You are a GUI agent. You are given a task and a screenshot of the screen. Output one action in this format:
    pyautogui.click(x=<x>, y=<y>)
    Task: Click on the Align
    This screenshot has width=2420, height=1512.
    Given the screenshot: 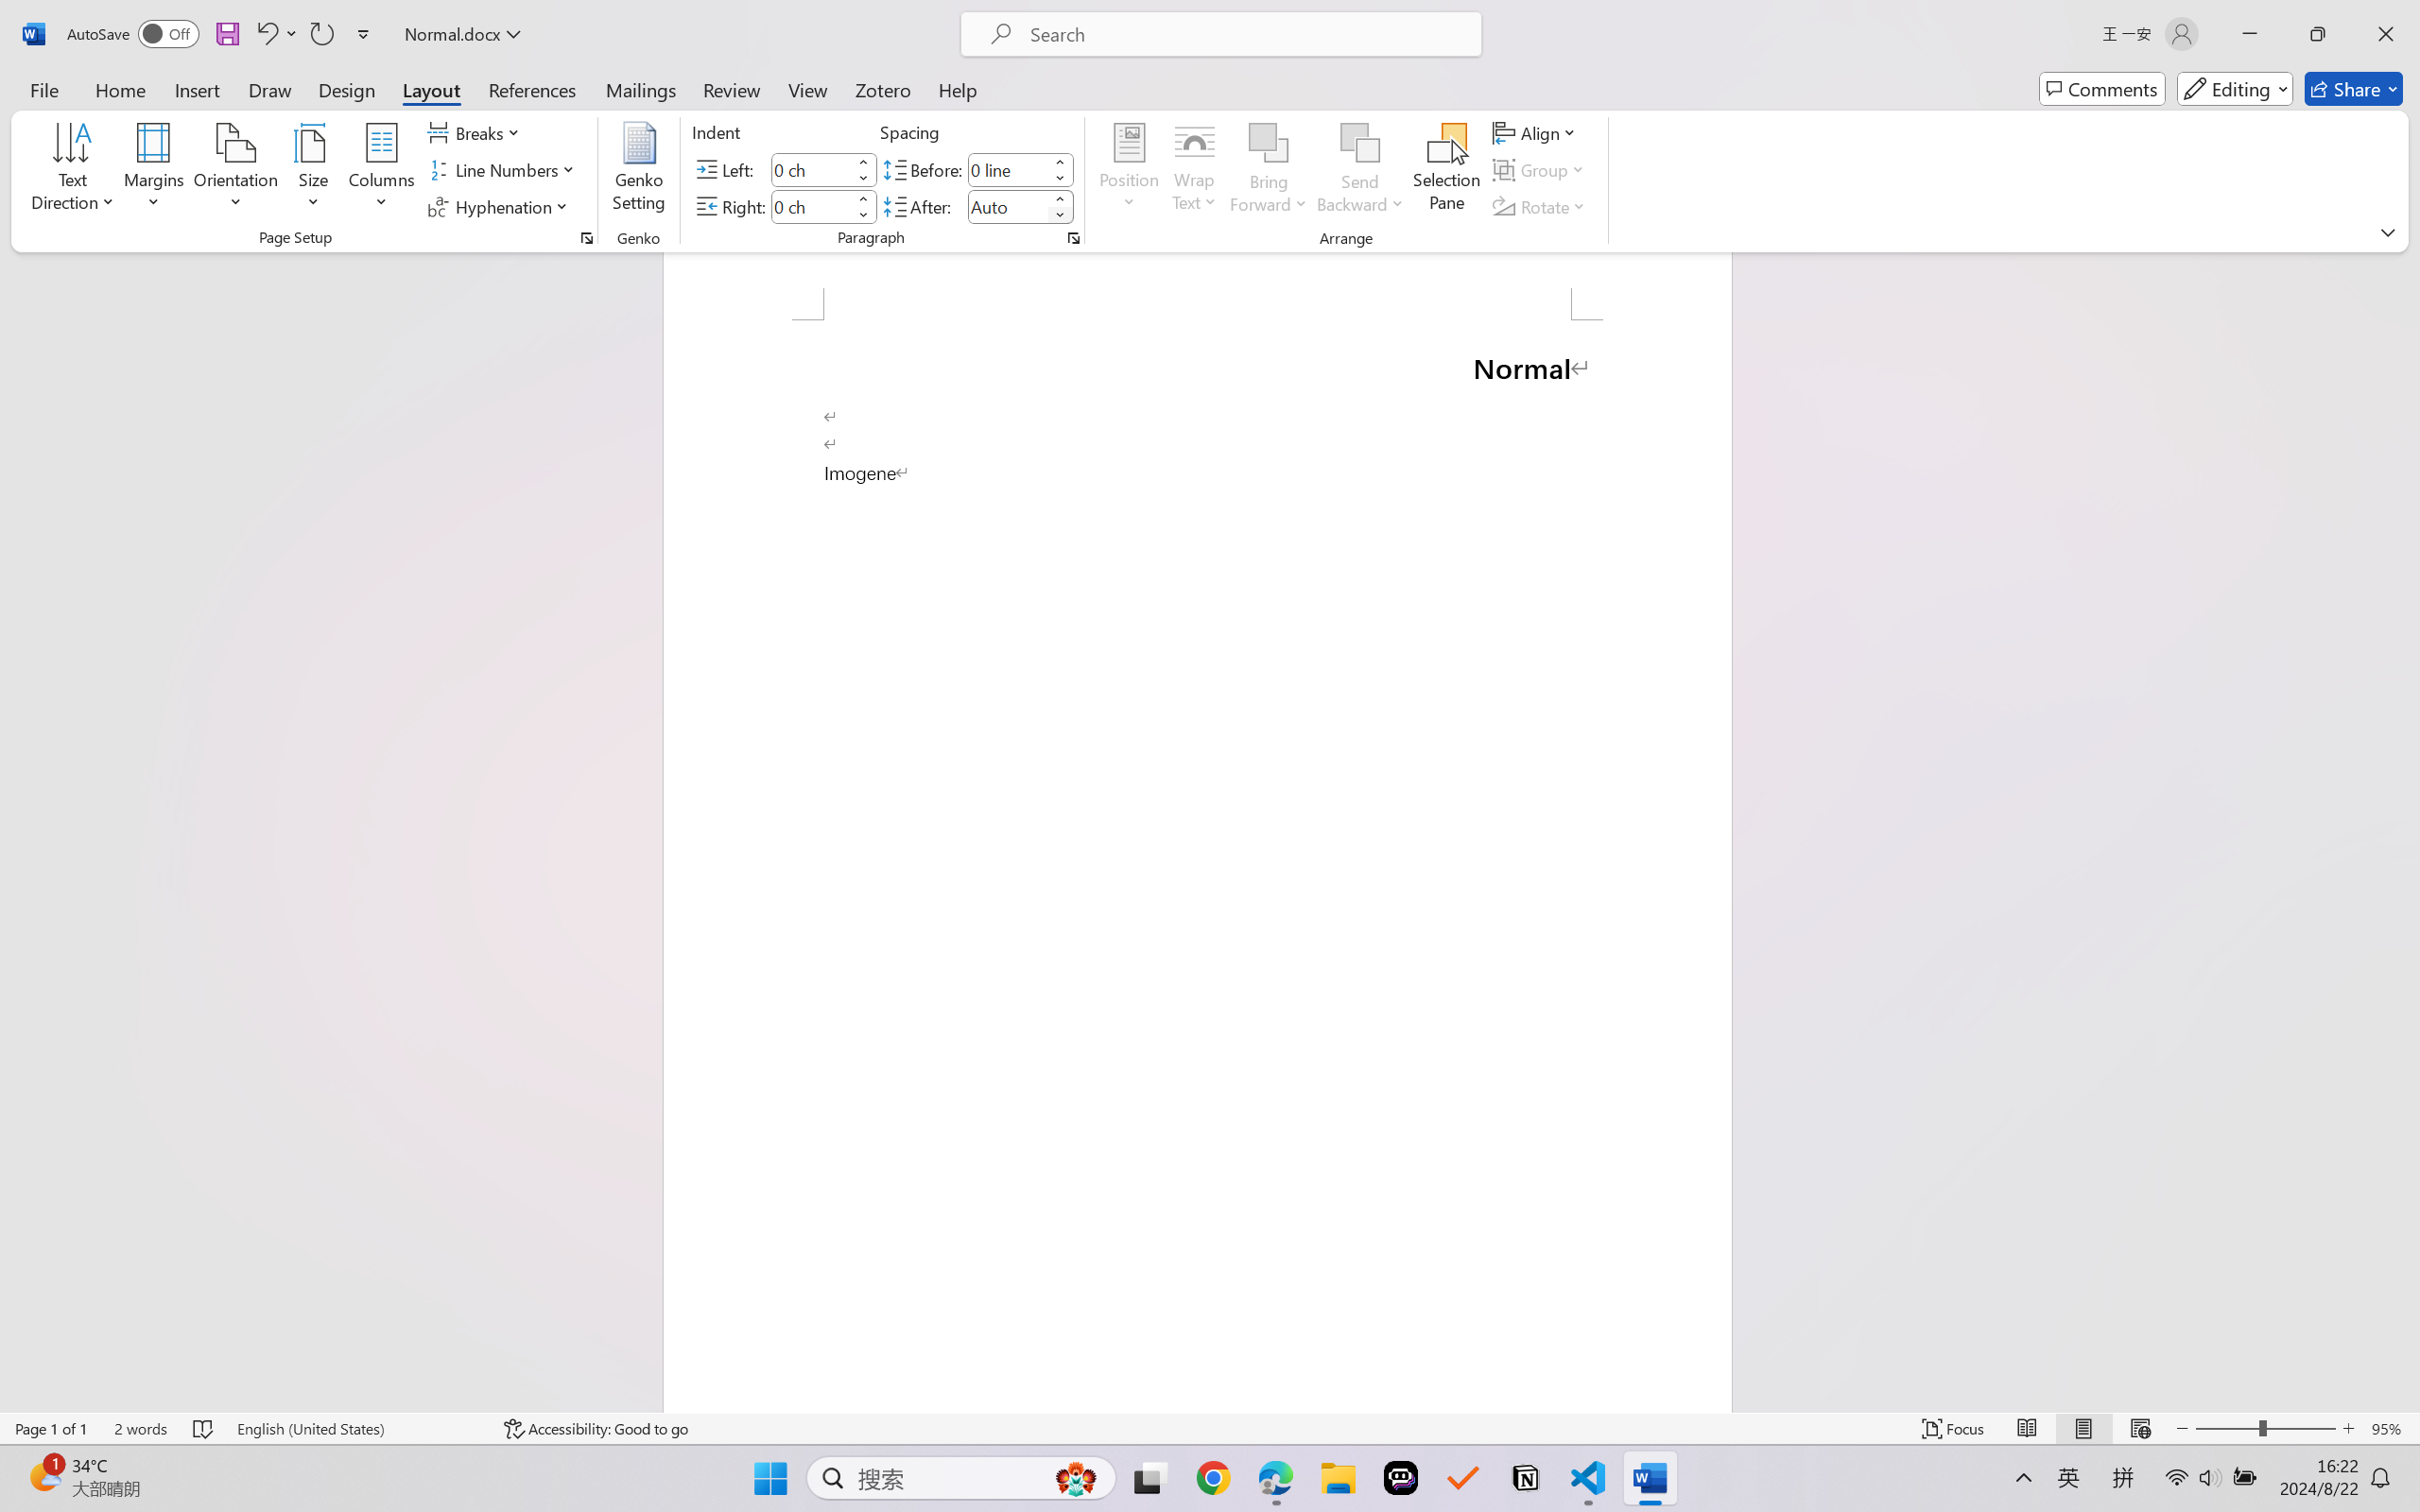 What is the action you would take?
    pyautogui.click(x=1536, y=132)
    